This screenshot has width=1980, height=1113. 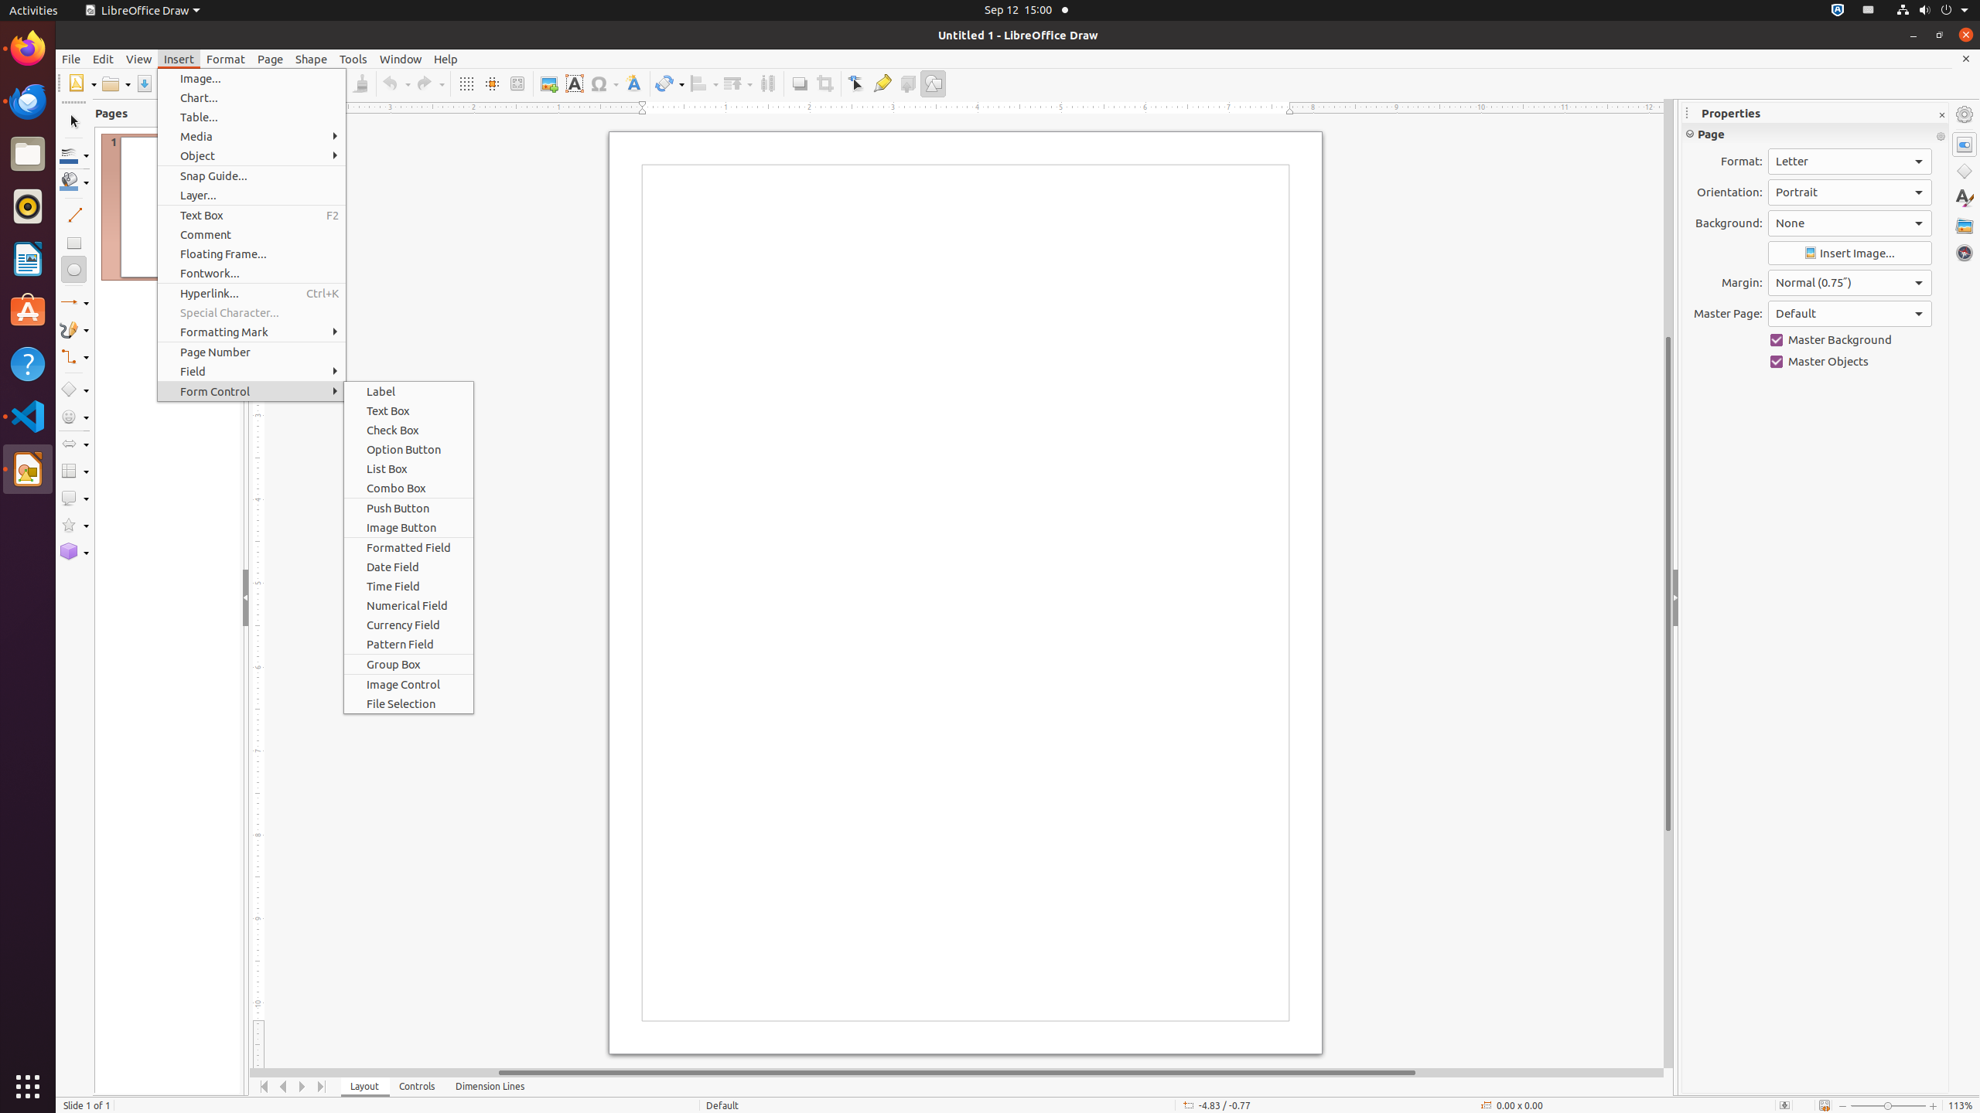 What do you see at coordinates (1850, 362) in the screenshot?
I see `Master Objects` at bounding box center [1850, 362].